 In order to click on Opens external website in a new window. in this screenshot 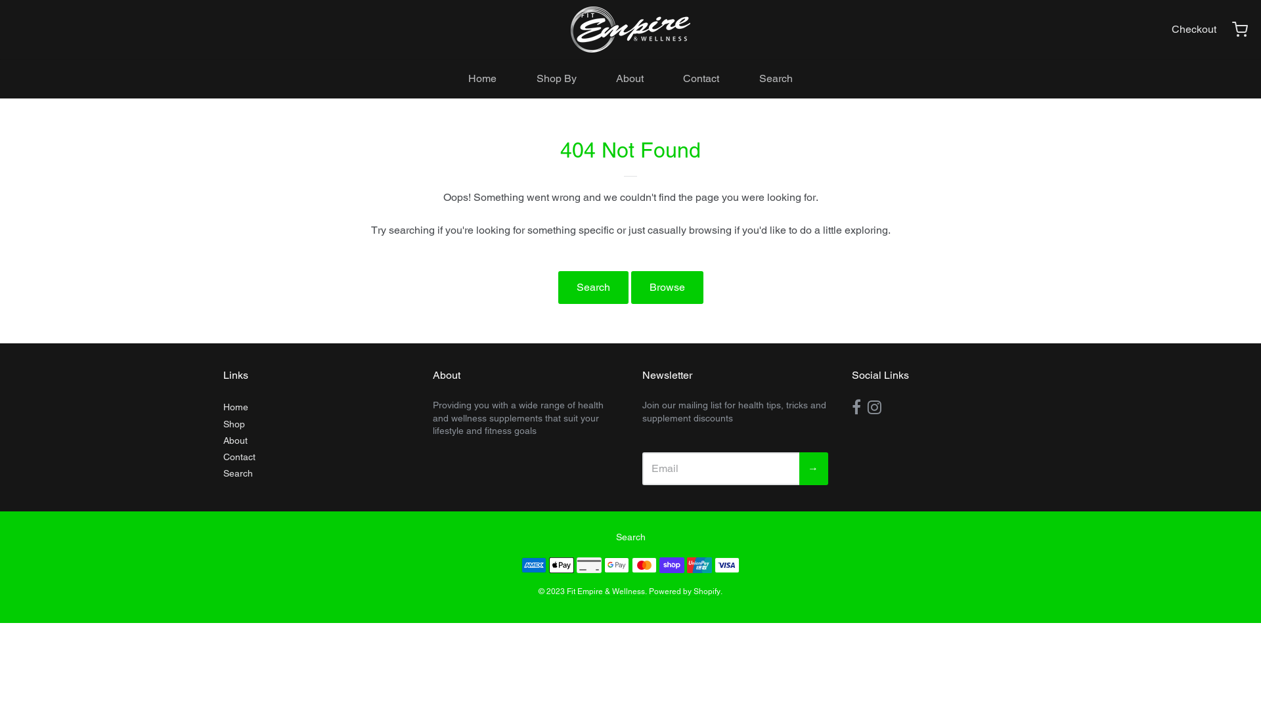, I will do `click(856, 408)`.